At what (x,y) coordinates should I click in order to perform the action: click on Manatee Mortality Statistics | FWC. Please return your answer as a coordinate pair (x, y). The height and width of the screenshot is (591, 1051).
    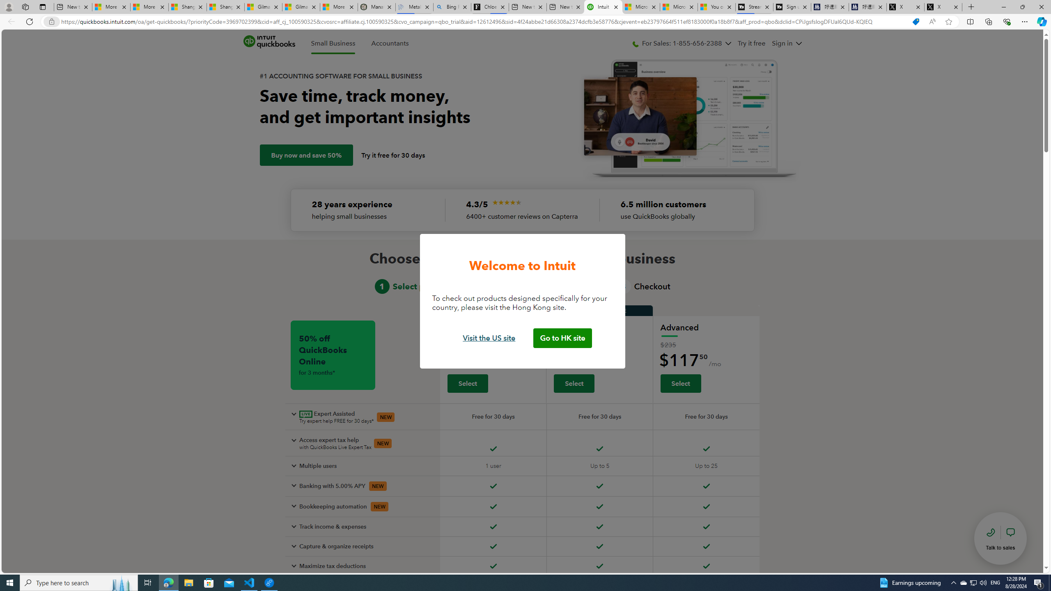
    Looking at the image, I should click on (376, 7).